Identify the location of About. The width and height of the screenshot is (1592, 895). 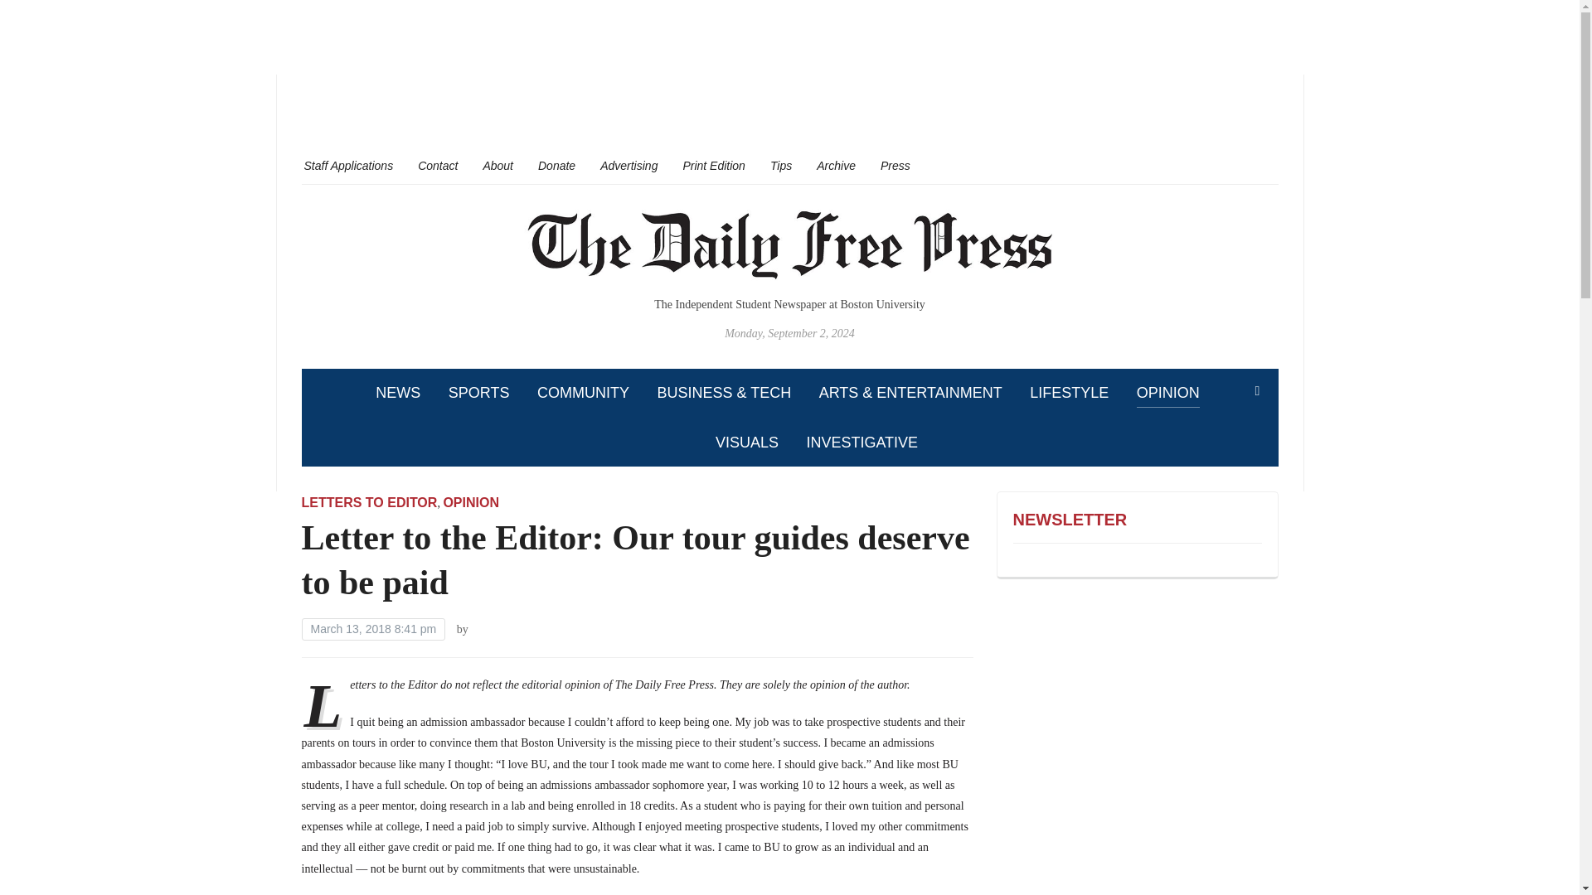
(498, 165).